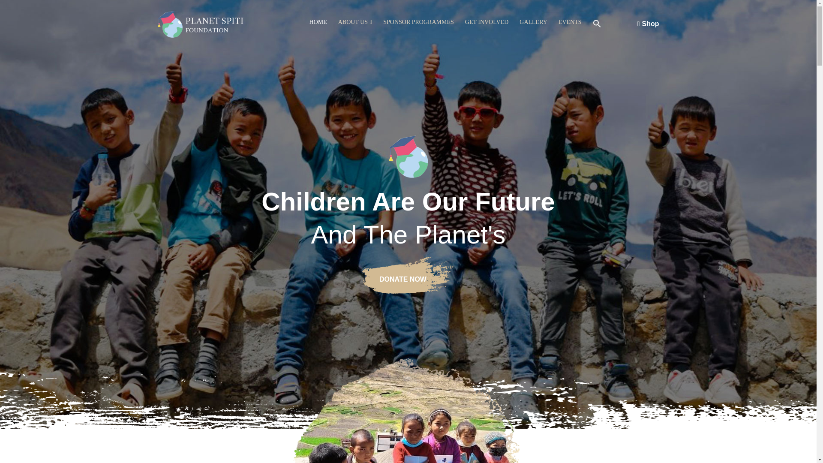  What do you see at coordinates (201, 23) in the screenshot?
I see `Planet Spiti Foundation - Just another WordPress site` at bounding box center [201, 23].